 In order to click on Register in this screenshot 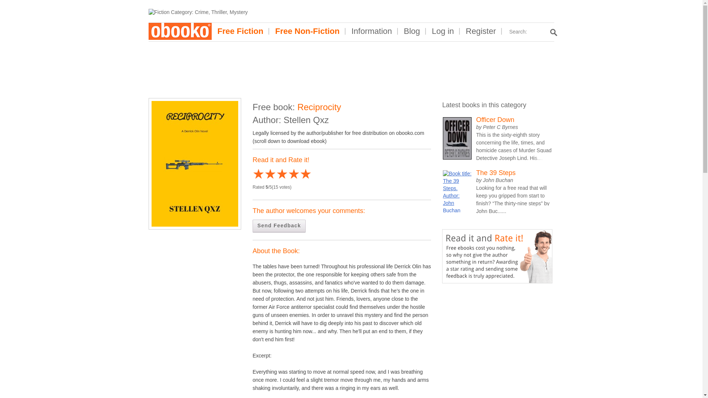, I will do `click(481, 31)`.